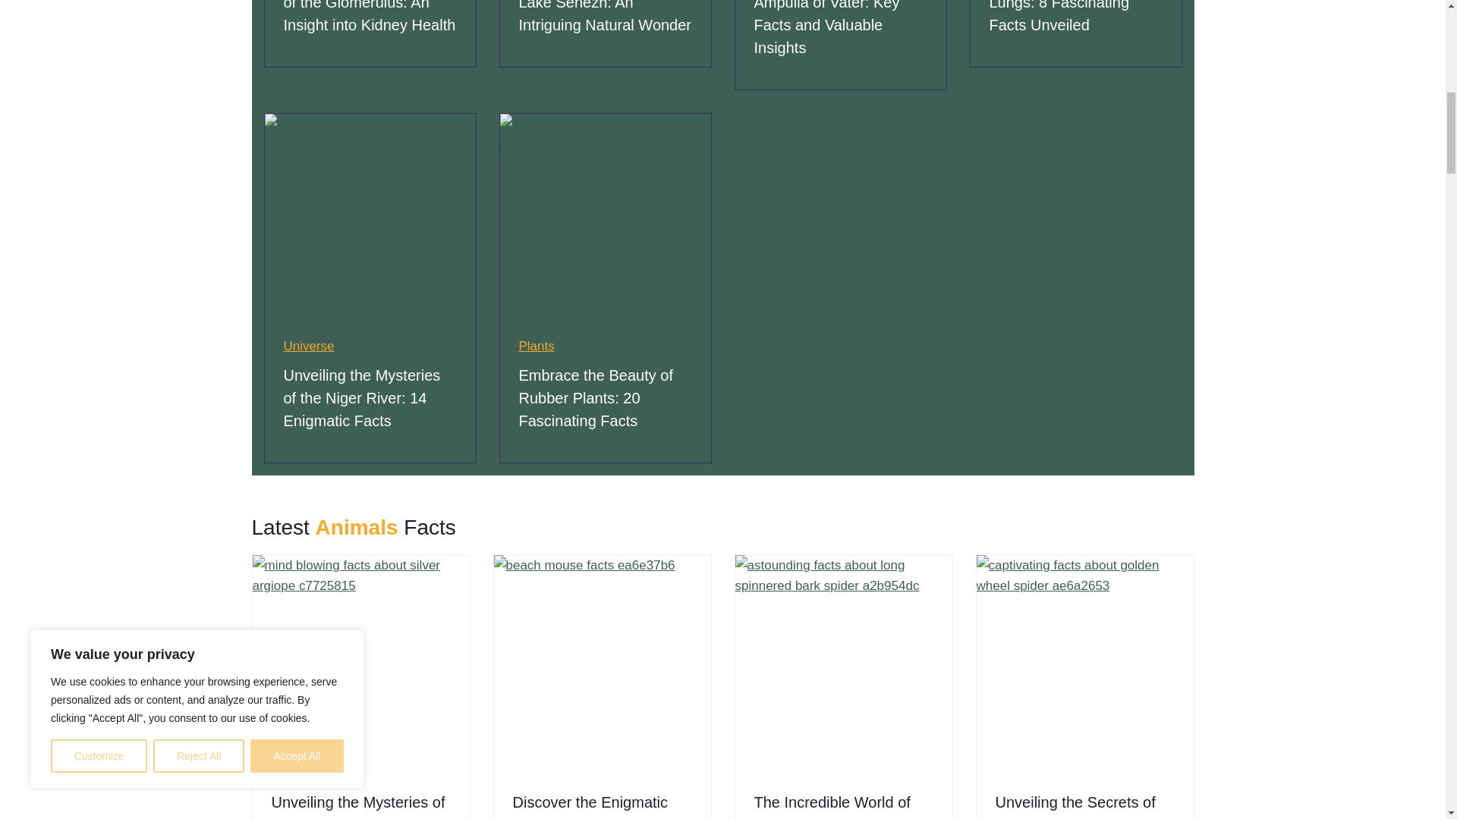 This screenshot has width=1457, height=819. I want to click on Embrace the Beauty of Rubber Plants: 20 Fascinating Facts 10, so click(605, 218).